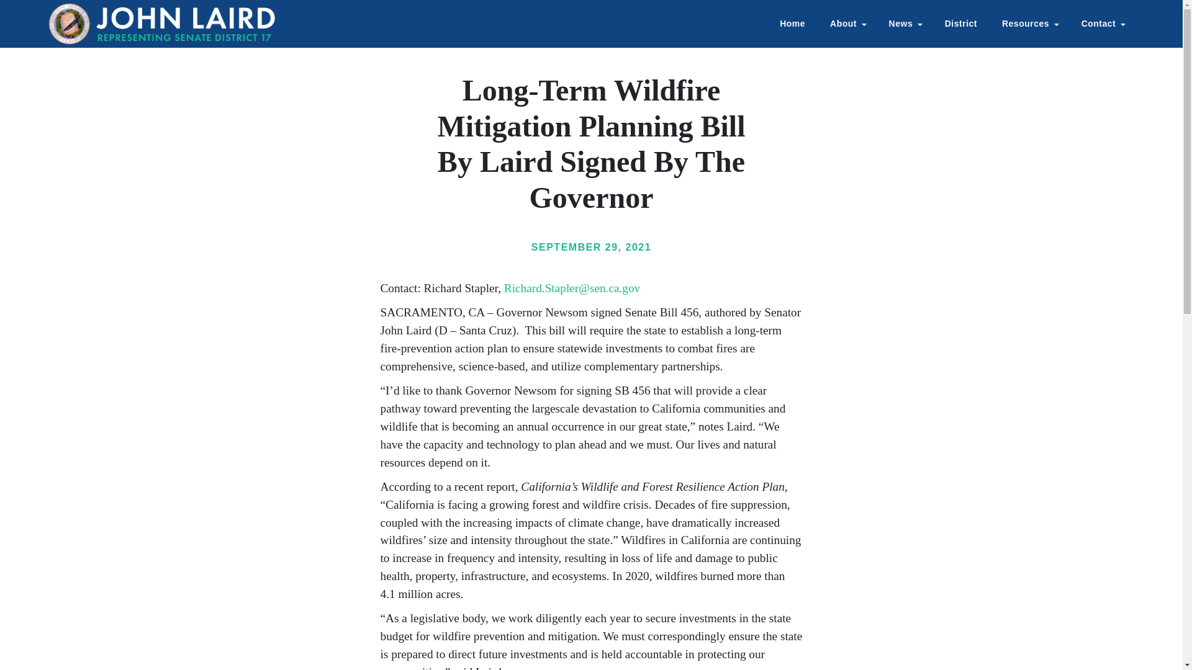 This screenshot has width=1192, height=670. Describe the element at coordinates (164, 24) in the screenshot. I see `Home` at that location.